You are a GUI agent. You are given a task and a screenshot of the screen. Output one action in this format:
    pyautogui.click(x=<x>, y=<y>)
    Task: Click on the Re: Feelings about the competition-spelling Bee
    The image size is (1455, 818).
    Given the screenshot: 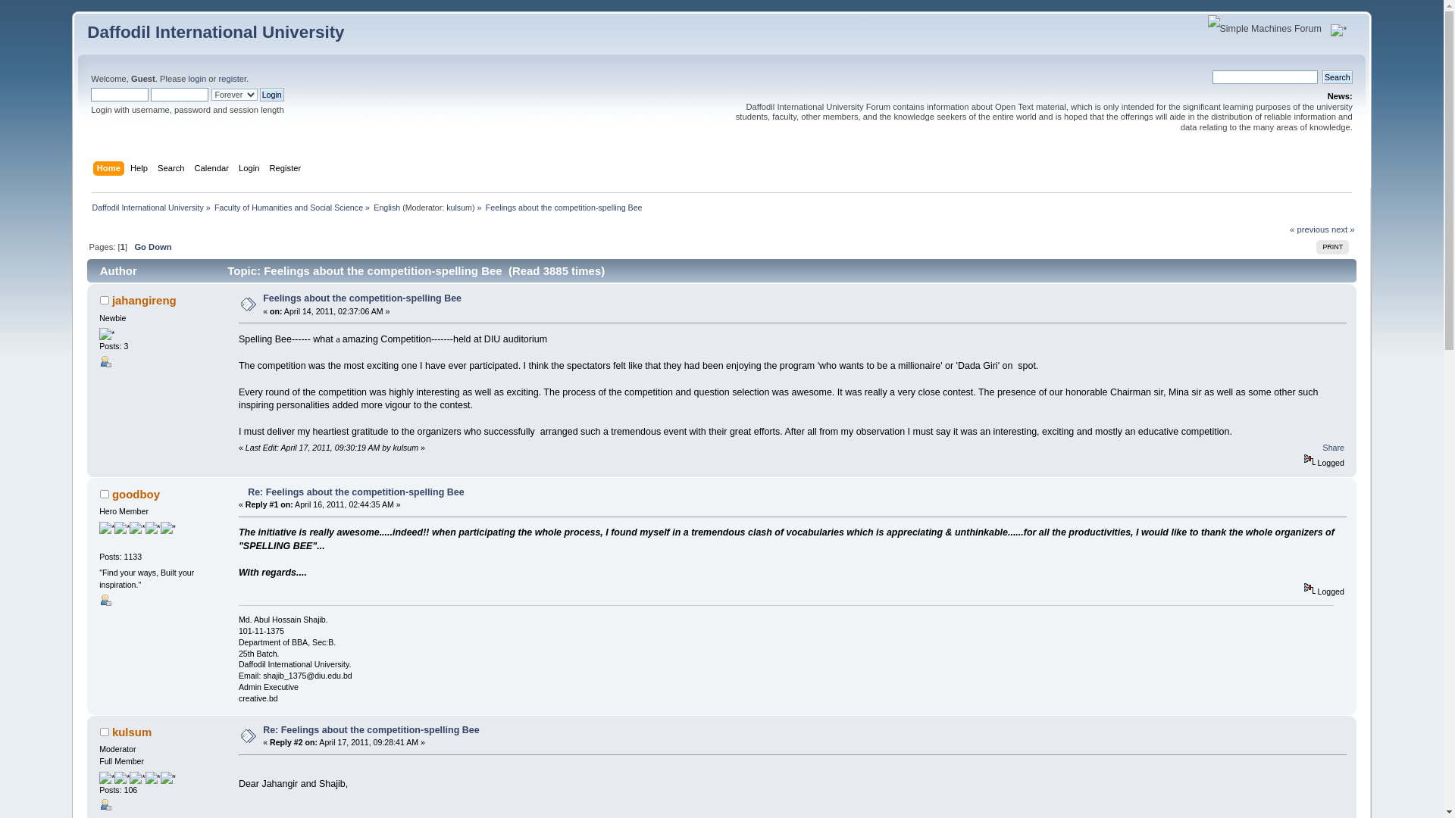 What is the action you would take?
    pyautogui.click(x=371, y=729)
    